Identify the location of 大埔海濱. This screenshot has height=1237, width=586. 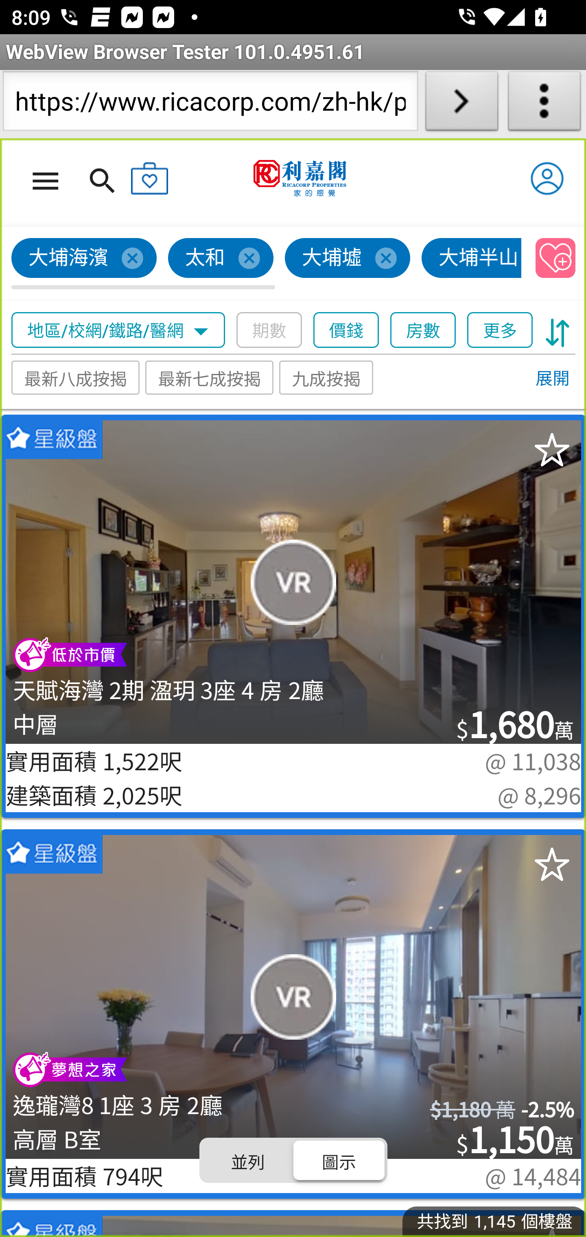
(84, 258).